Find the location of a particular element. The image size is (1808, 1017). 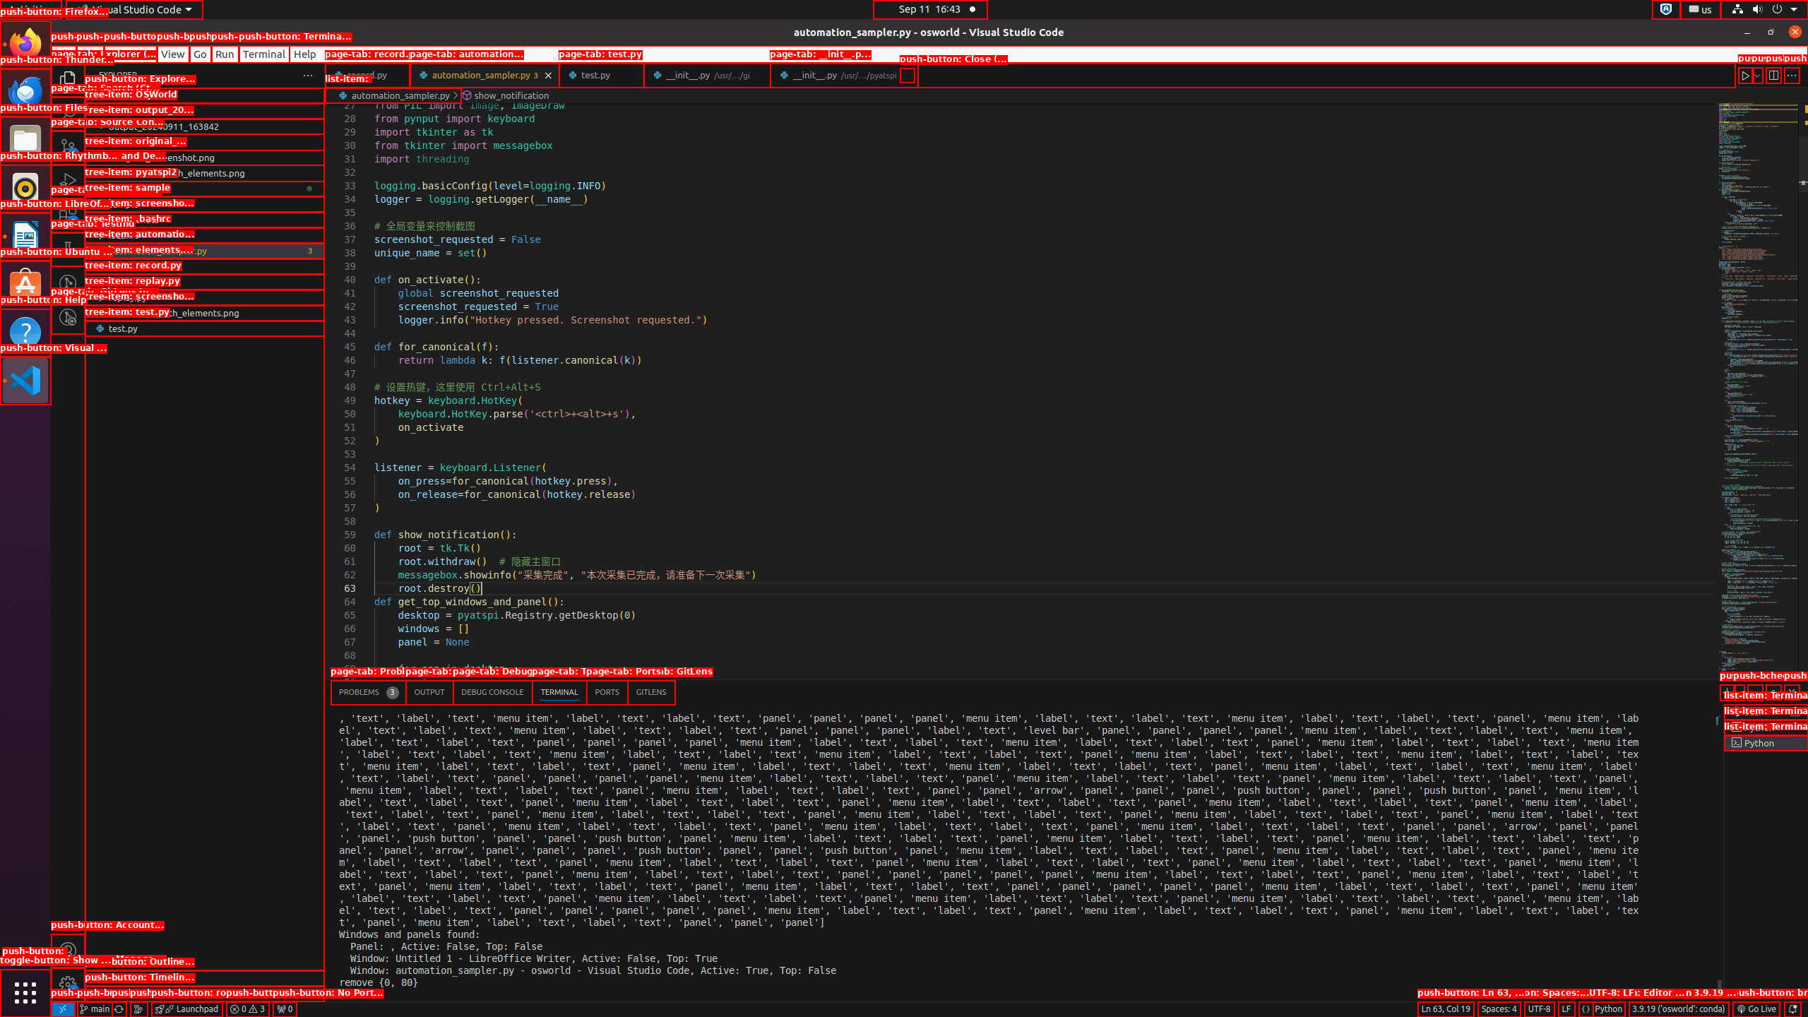

Notifications is located at coordinates (1792, 1009).